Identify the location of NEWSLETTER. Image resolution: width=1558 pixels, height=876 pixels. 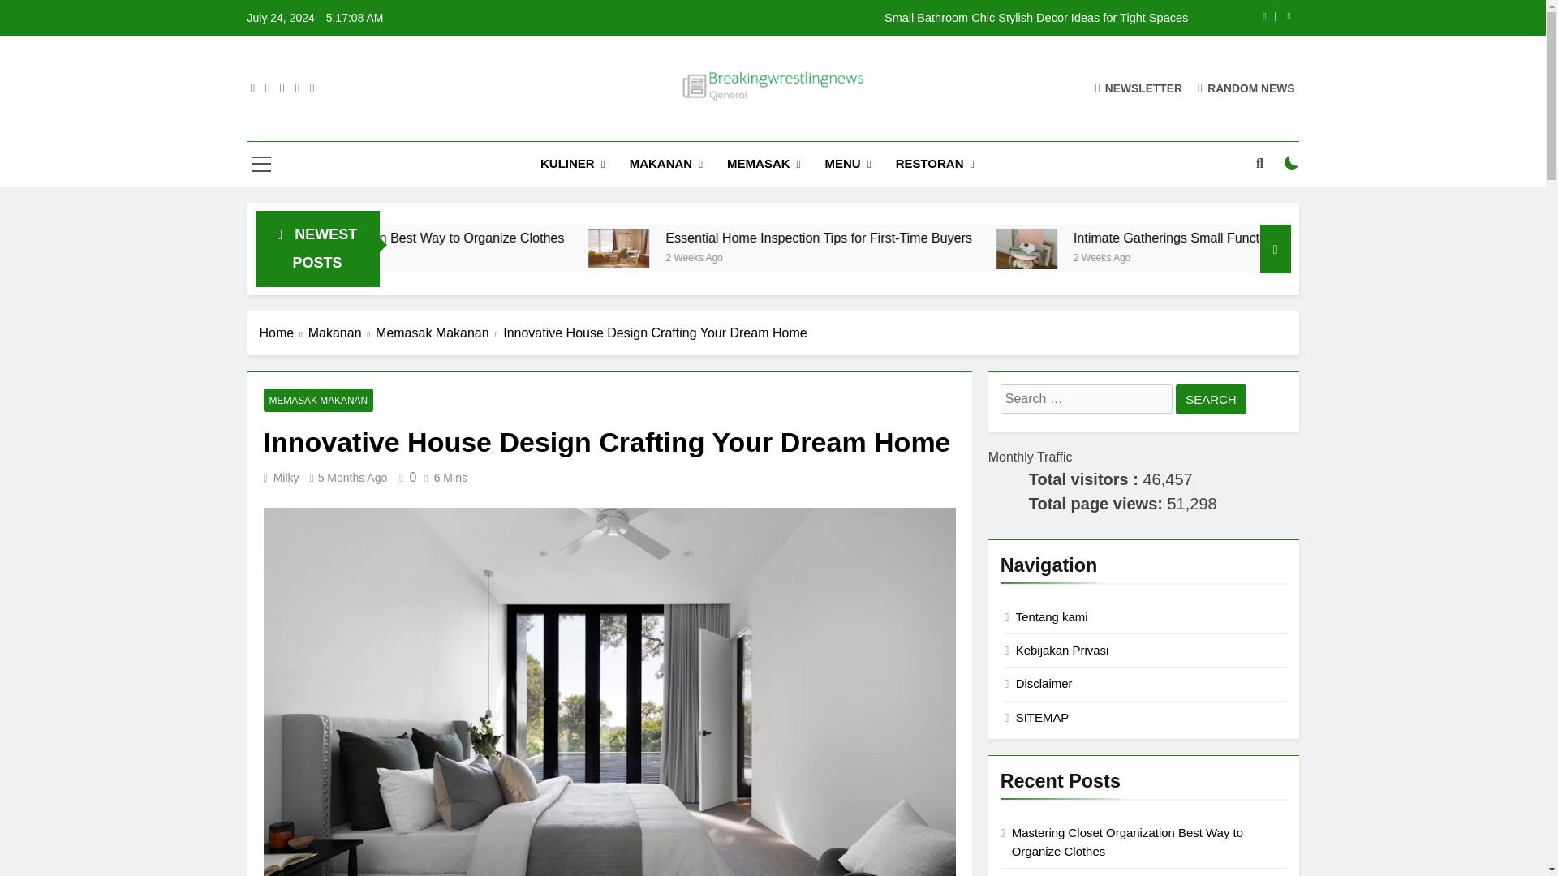
(1138, 88).